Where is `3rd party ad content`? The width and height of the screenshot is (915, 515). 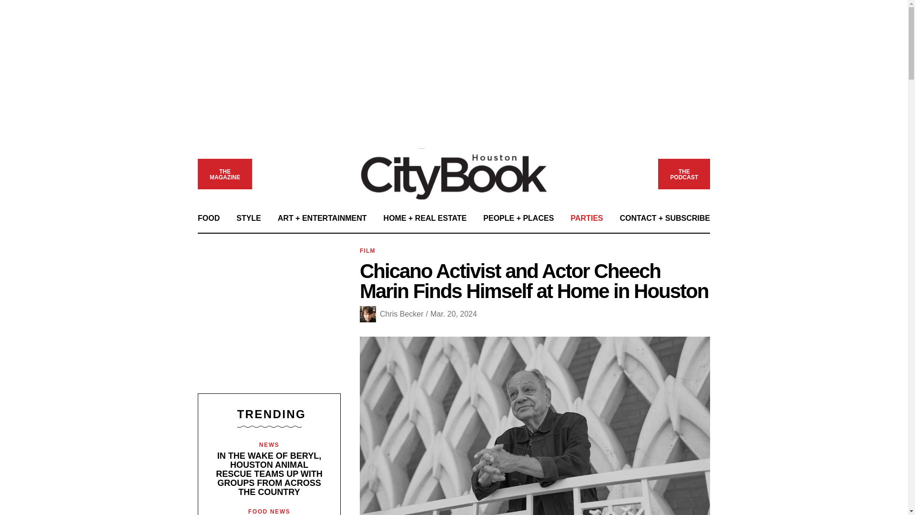
3rd party ad content is located at coordinates (269, 317).